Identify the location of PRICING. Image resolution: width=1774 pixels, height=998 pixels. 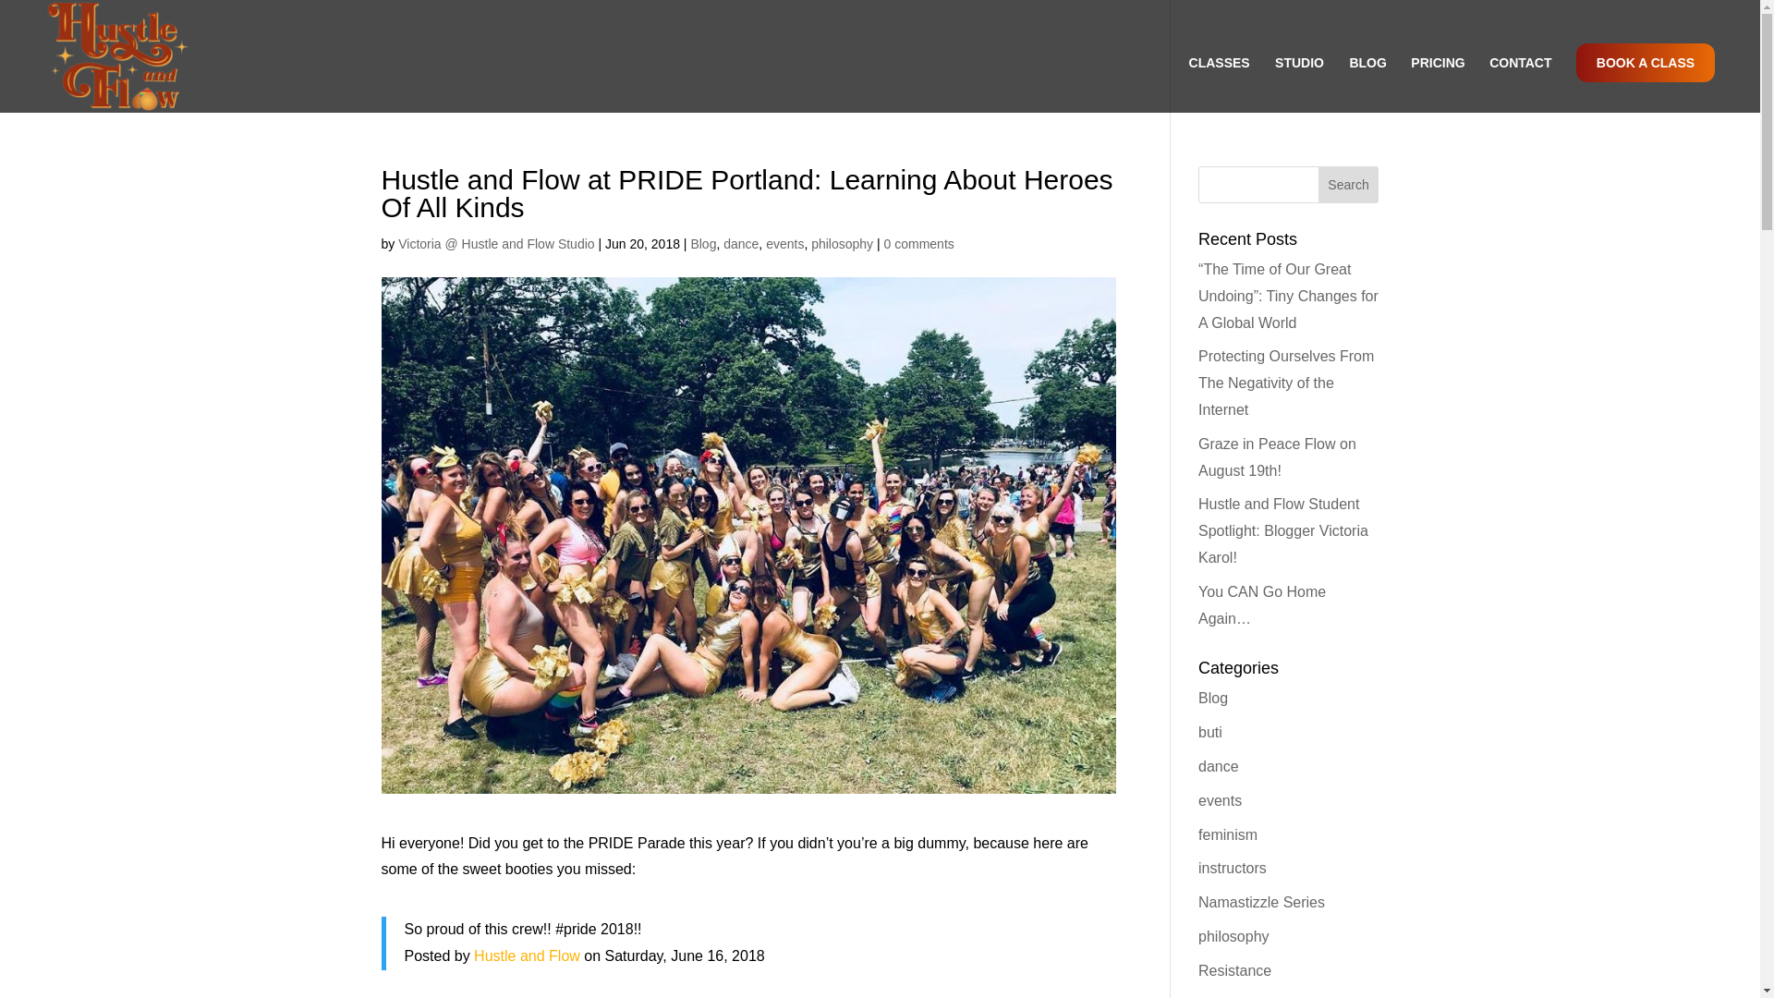
(1438, 84).